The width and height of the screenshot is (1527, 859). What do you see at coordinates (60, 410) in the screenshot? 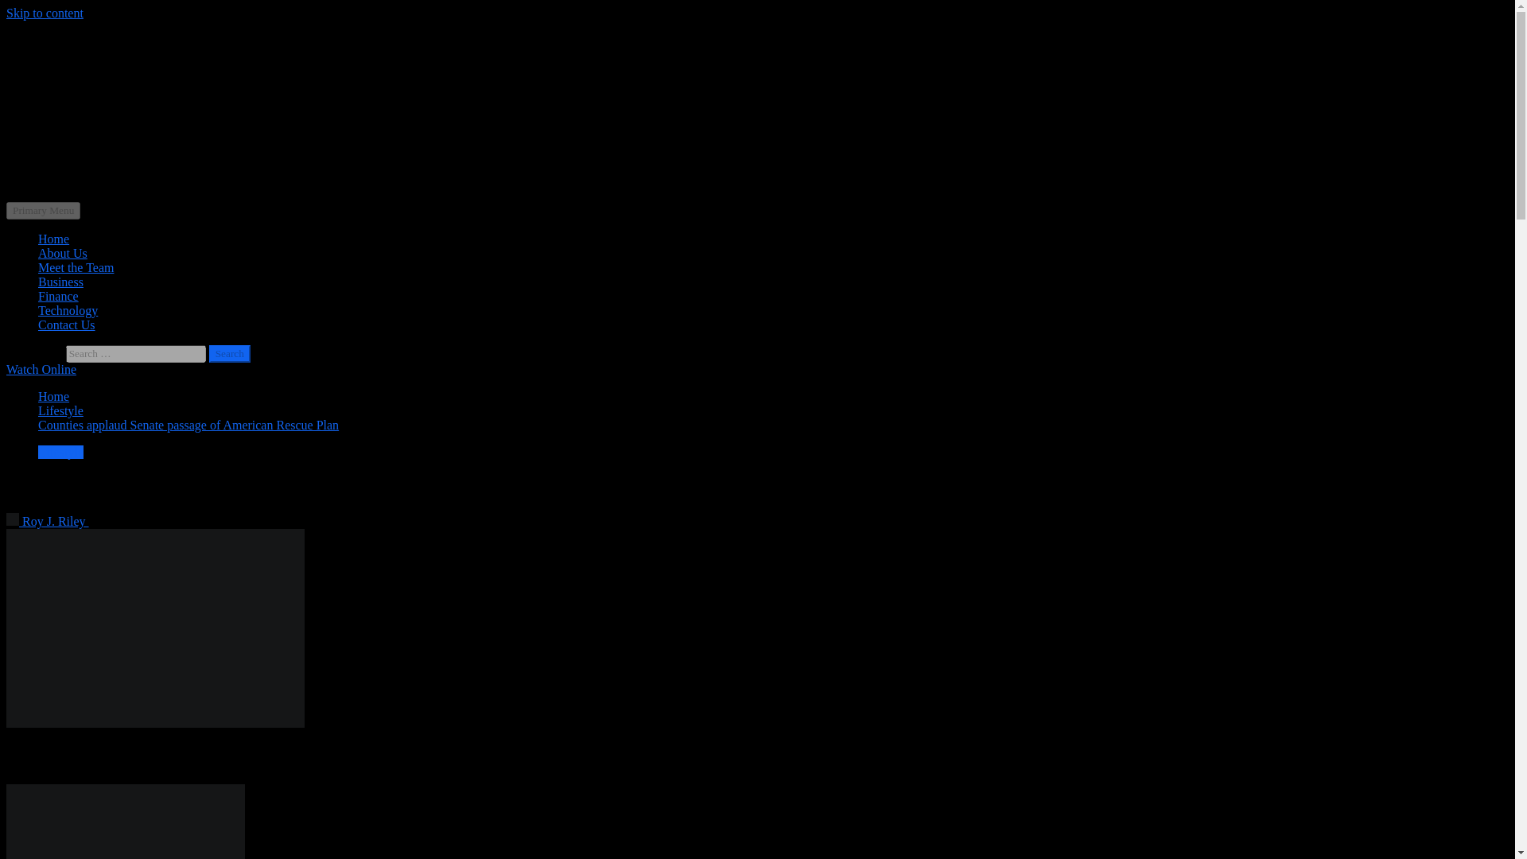
I see `Lifestyle` at bounding box center [60, 410].